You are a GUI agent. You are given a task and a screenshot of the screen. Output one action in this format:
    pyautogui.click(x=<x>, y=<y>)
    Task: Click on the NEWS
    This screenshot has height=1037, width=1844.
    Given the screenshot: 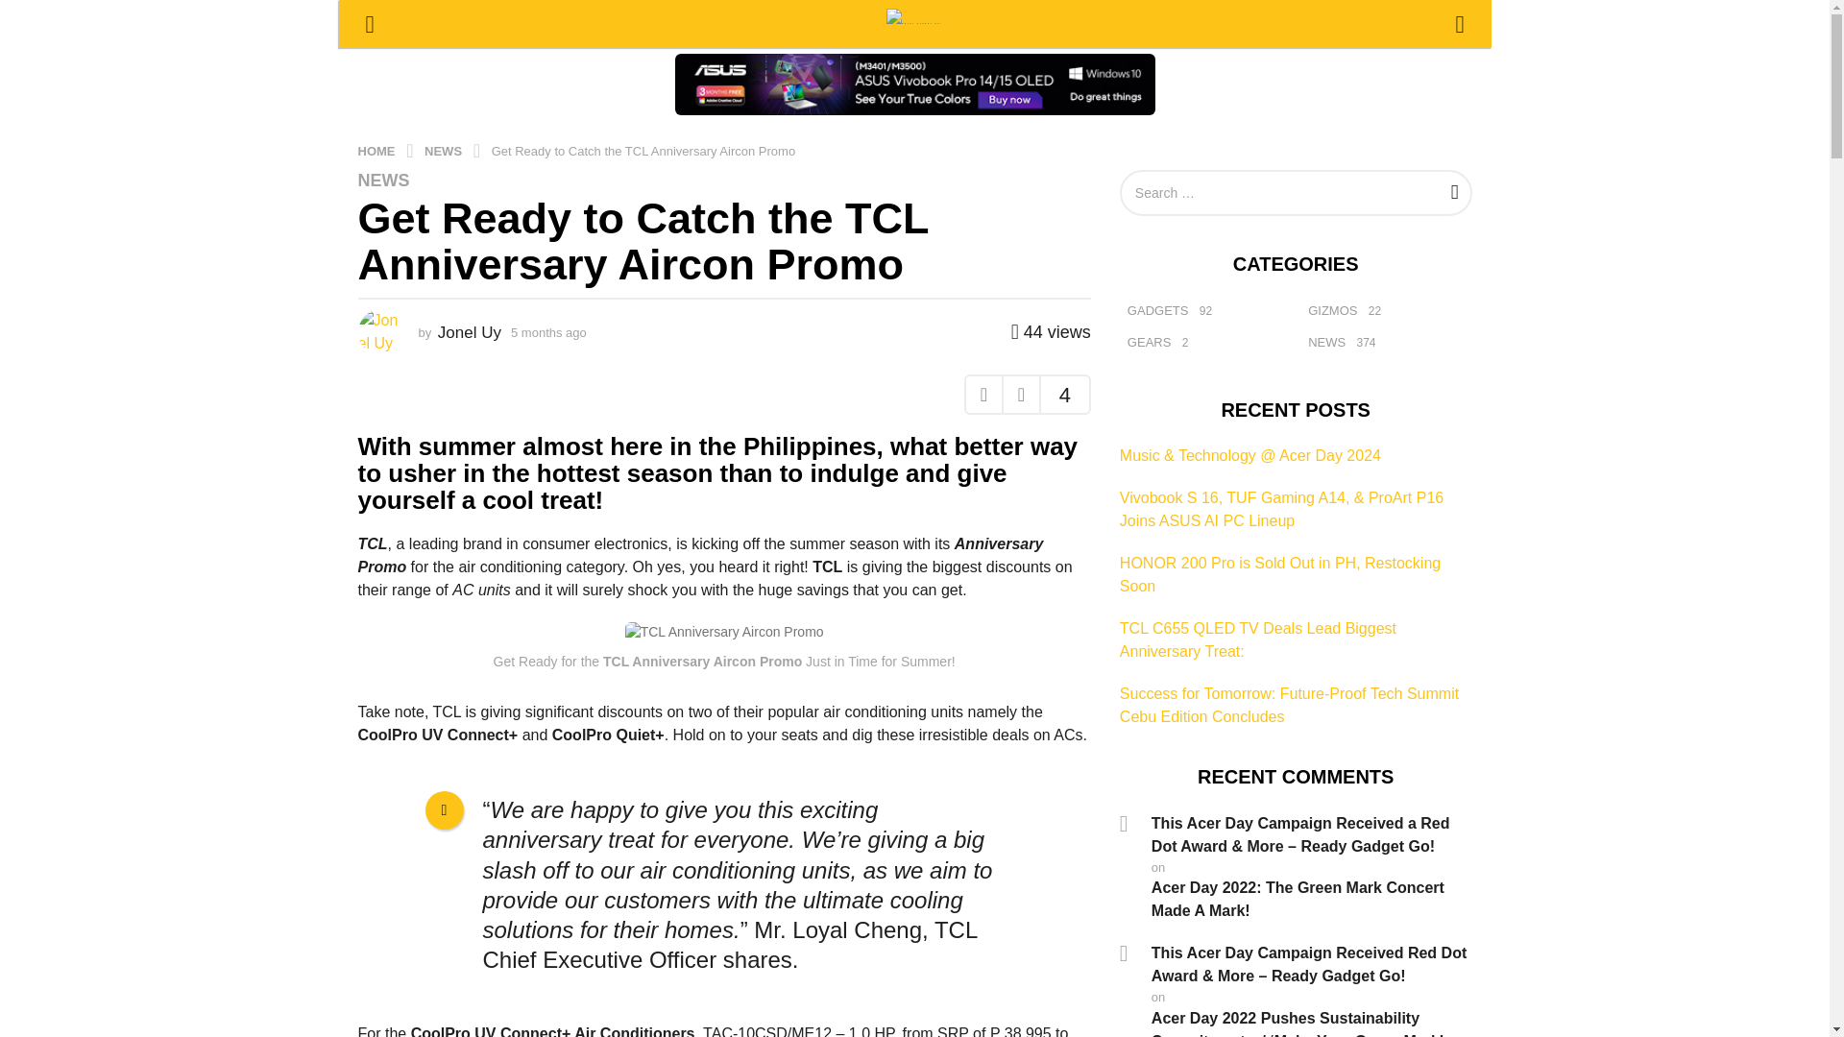 What is the action you would take?
    pyautogui.click(x=445, y=150)
    